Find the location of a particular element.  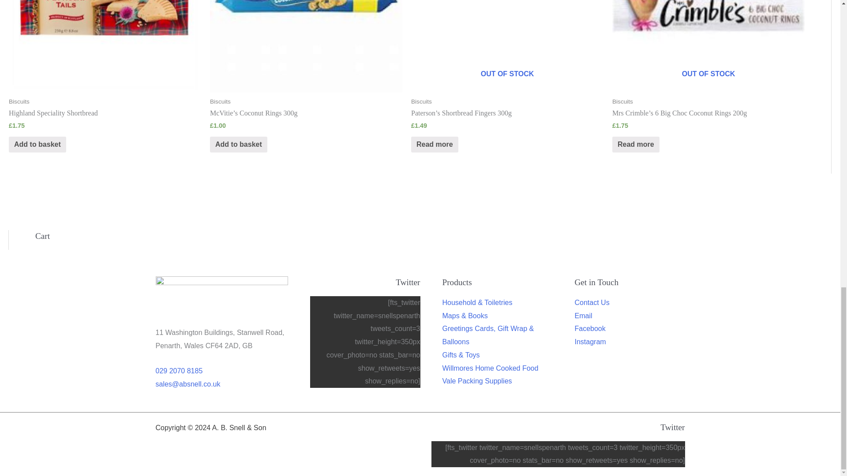

Add to basket is located at coordinates (37, 145).